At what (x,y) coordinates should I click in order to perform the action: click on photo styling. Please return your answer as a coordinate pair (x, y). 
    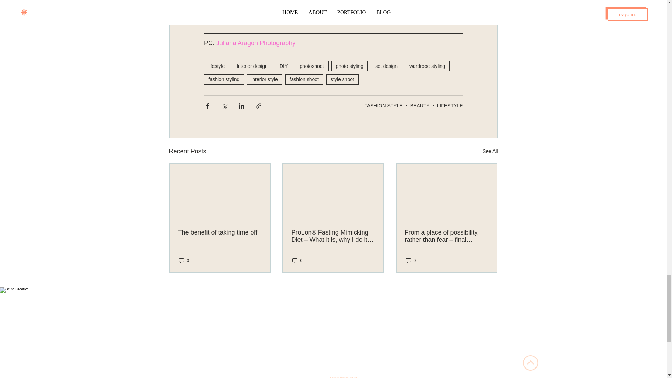
    Looking at the image, I should click on (350, 66).